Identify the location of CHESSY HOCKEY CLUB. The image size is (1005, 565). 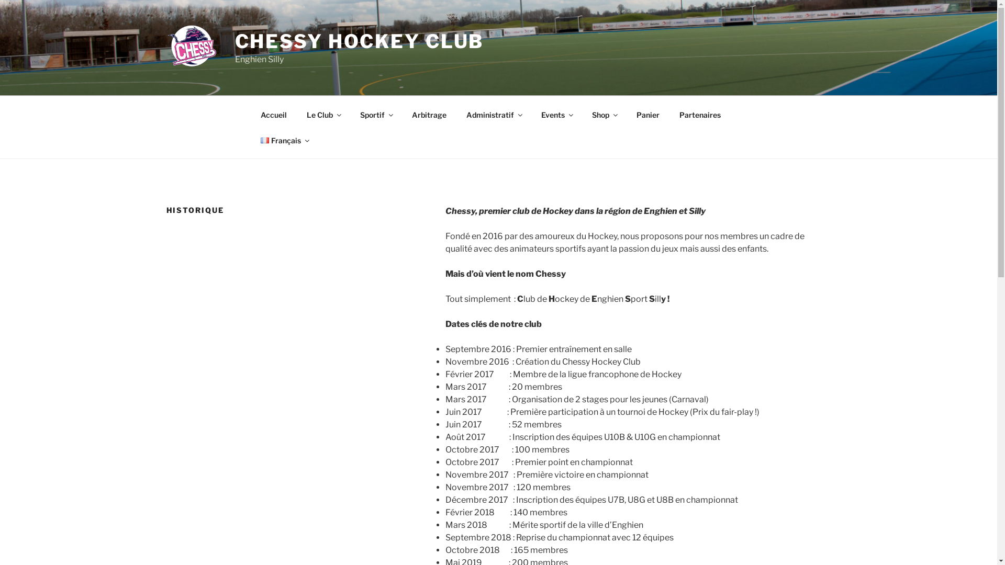
(359, 41).